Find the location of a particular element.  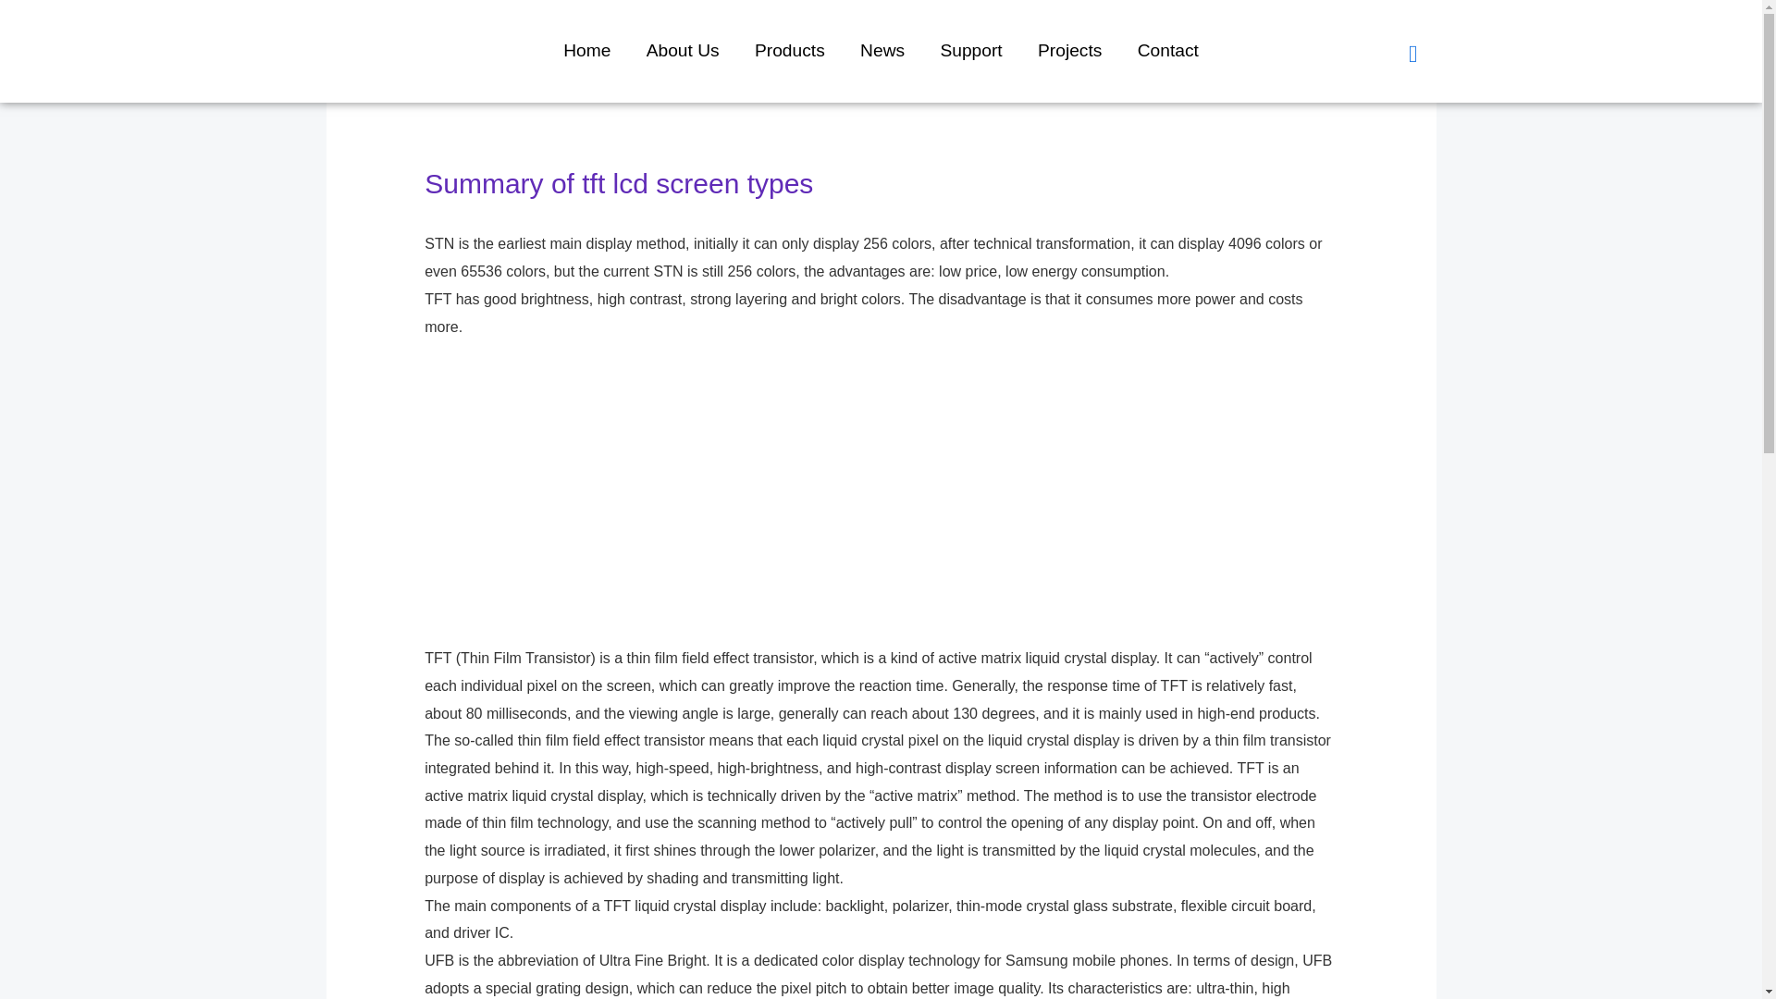

About Us is located at coordinates (683, 50).